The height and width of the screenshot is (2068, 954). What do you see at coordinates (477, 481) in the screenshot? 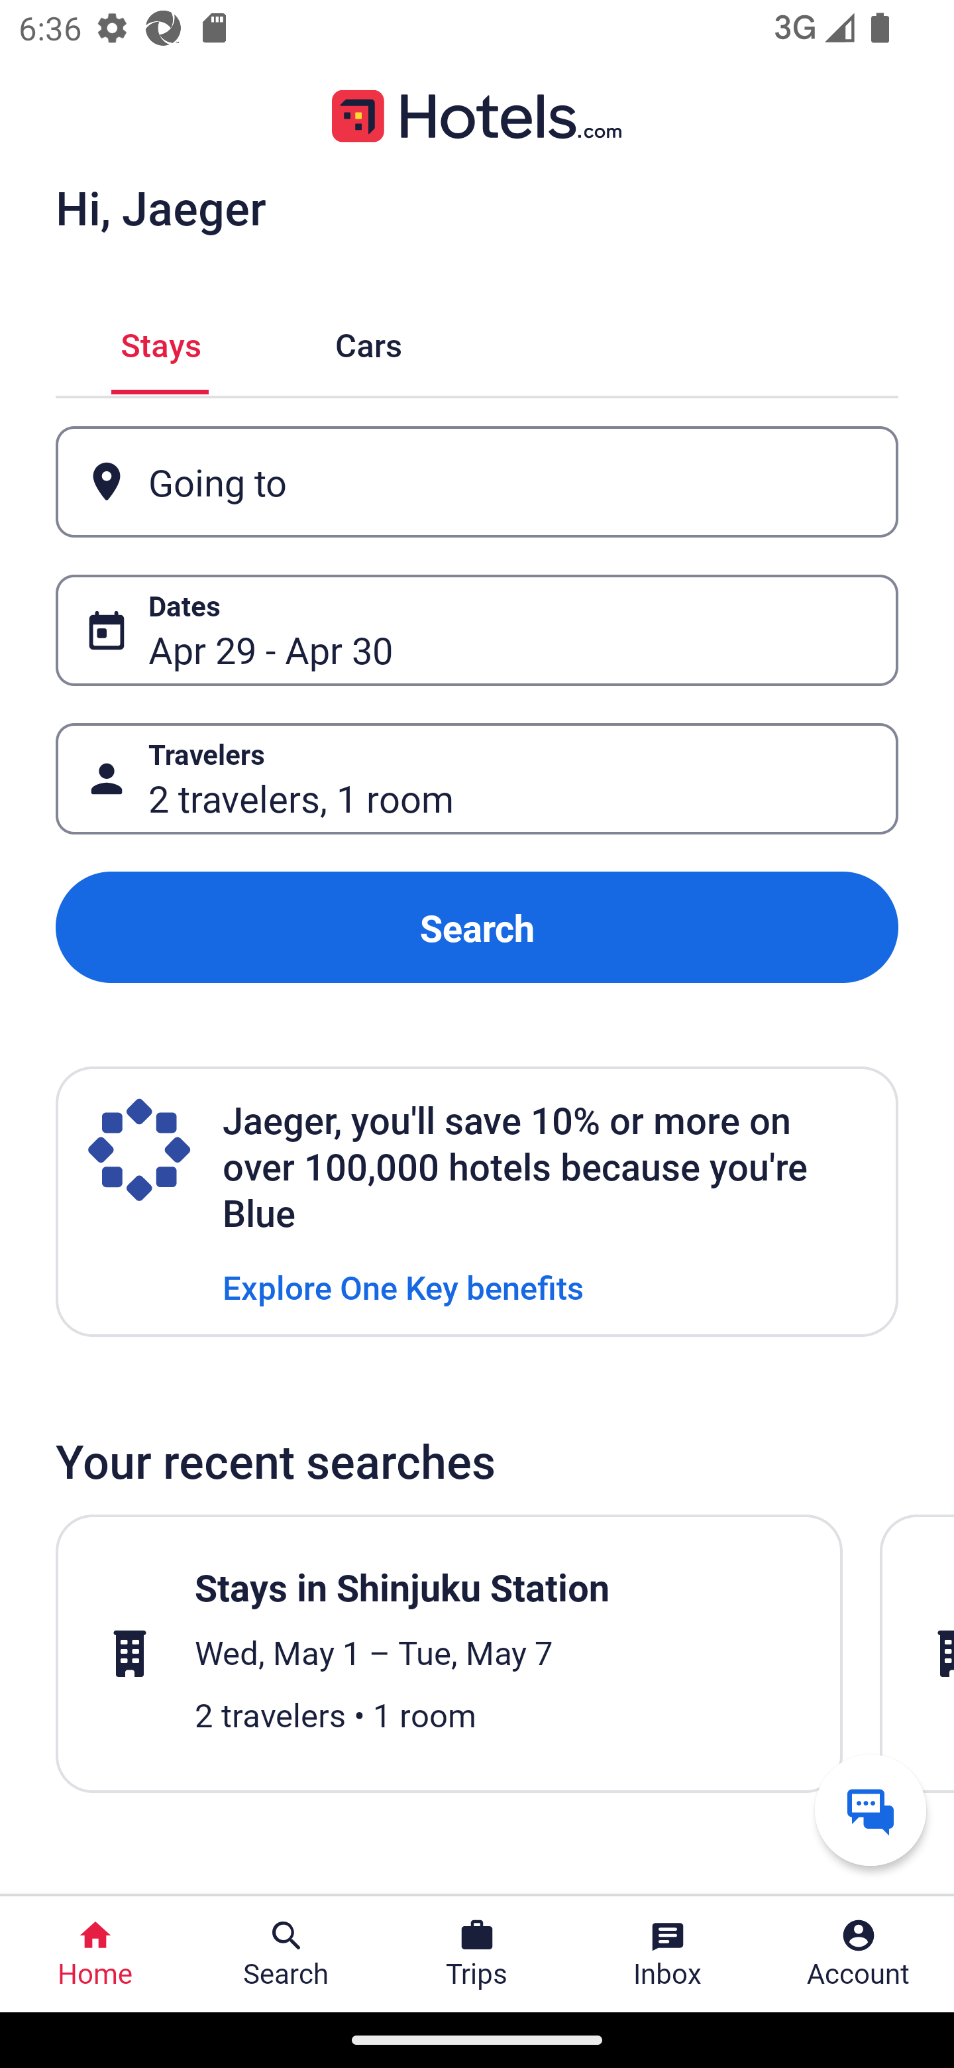
I see `Going to Button` at bounding box center [477, 481].